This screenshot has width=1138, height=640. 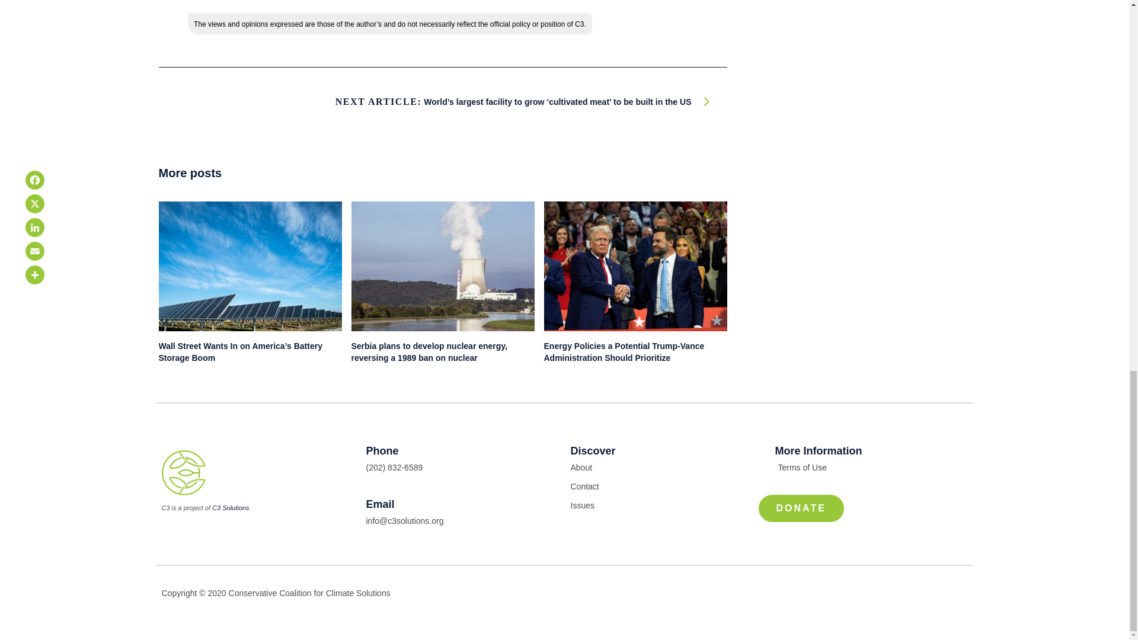 I want to click on About, so click(x=666, y=467).